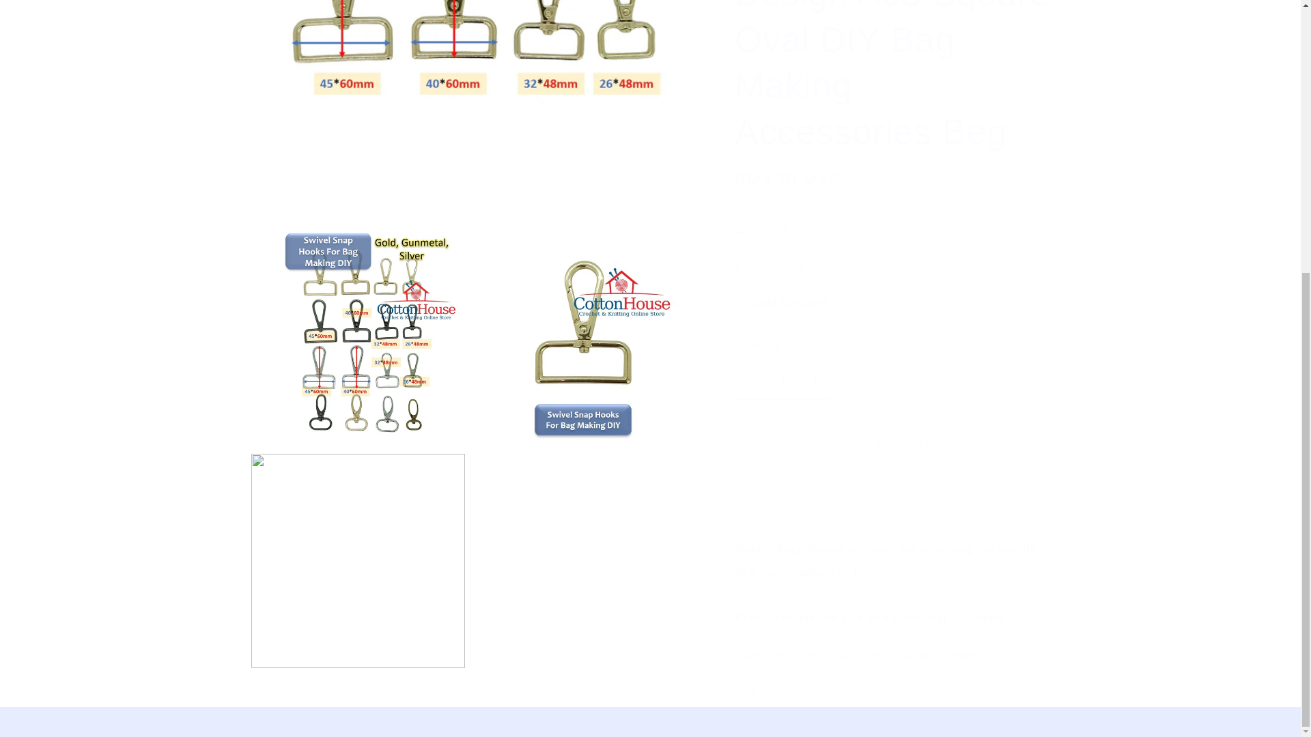 The height and width of the screenshot is (737, 1311). Describe the element at coordinates (358, 336) in the screenshot. I see `Open media 2 in modal` at that location.